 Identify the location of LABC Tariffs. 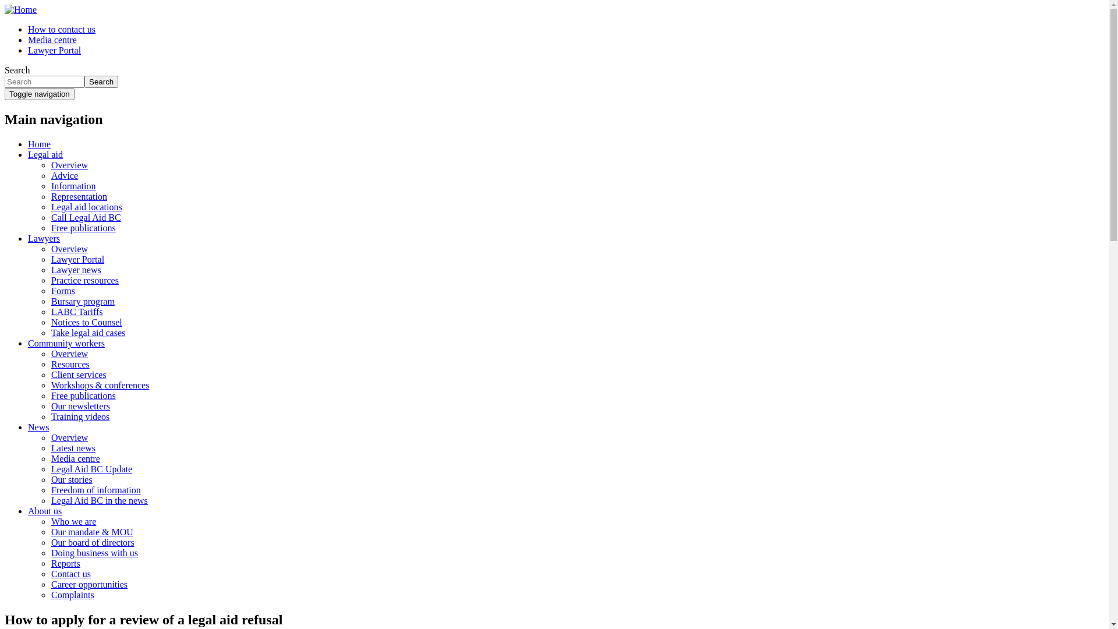
(77, 312).